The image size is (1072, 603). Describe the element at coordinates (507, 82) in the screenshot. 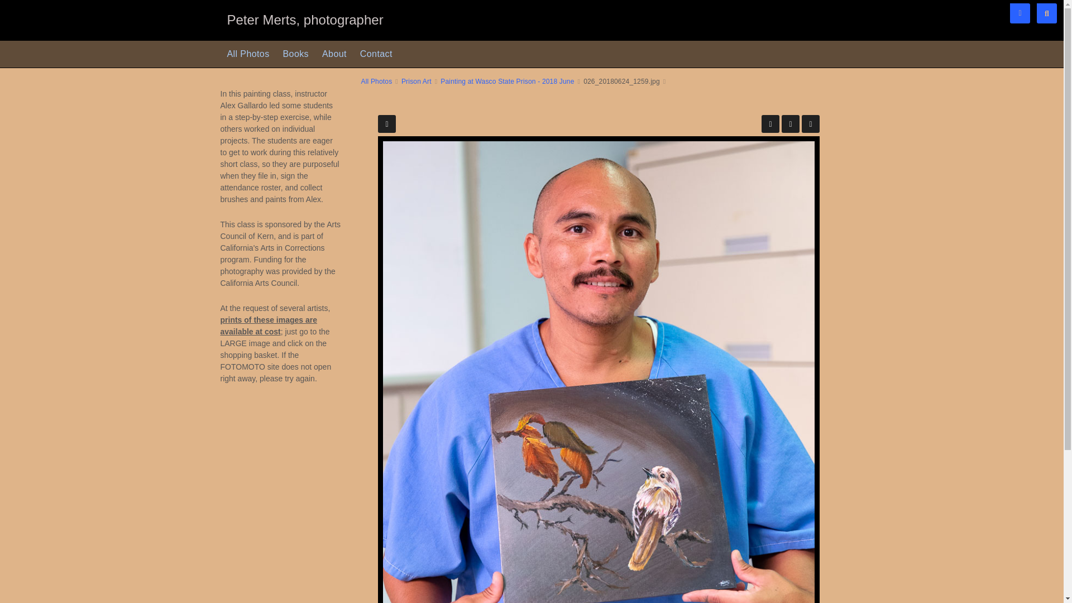

I see `Painting at Wasco State Prison - 2018 June` at that location.